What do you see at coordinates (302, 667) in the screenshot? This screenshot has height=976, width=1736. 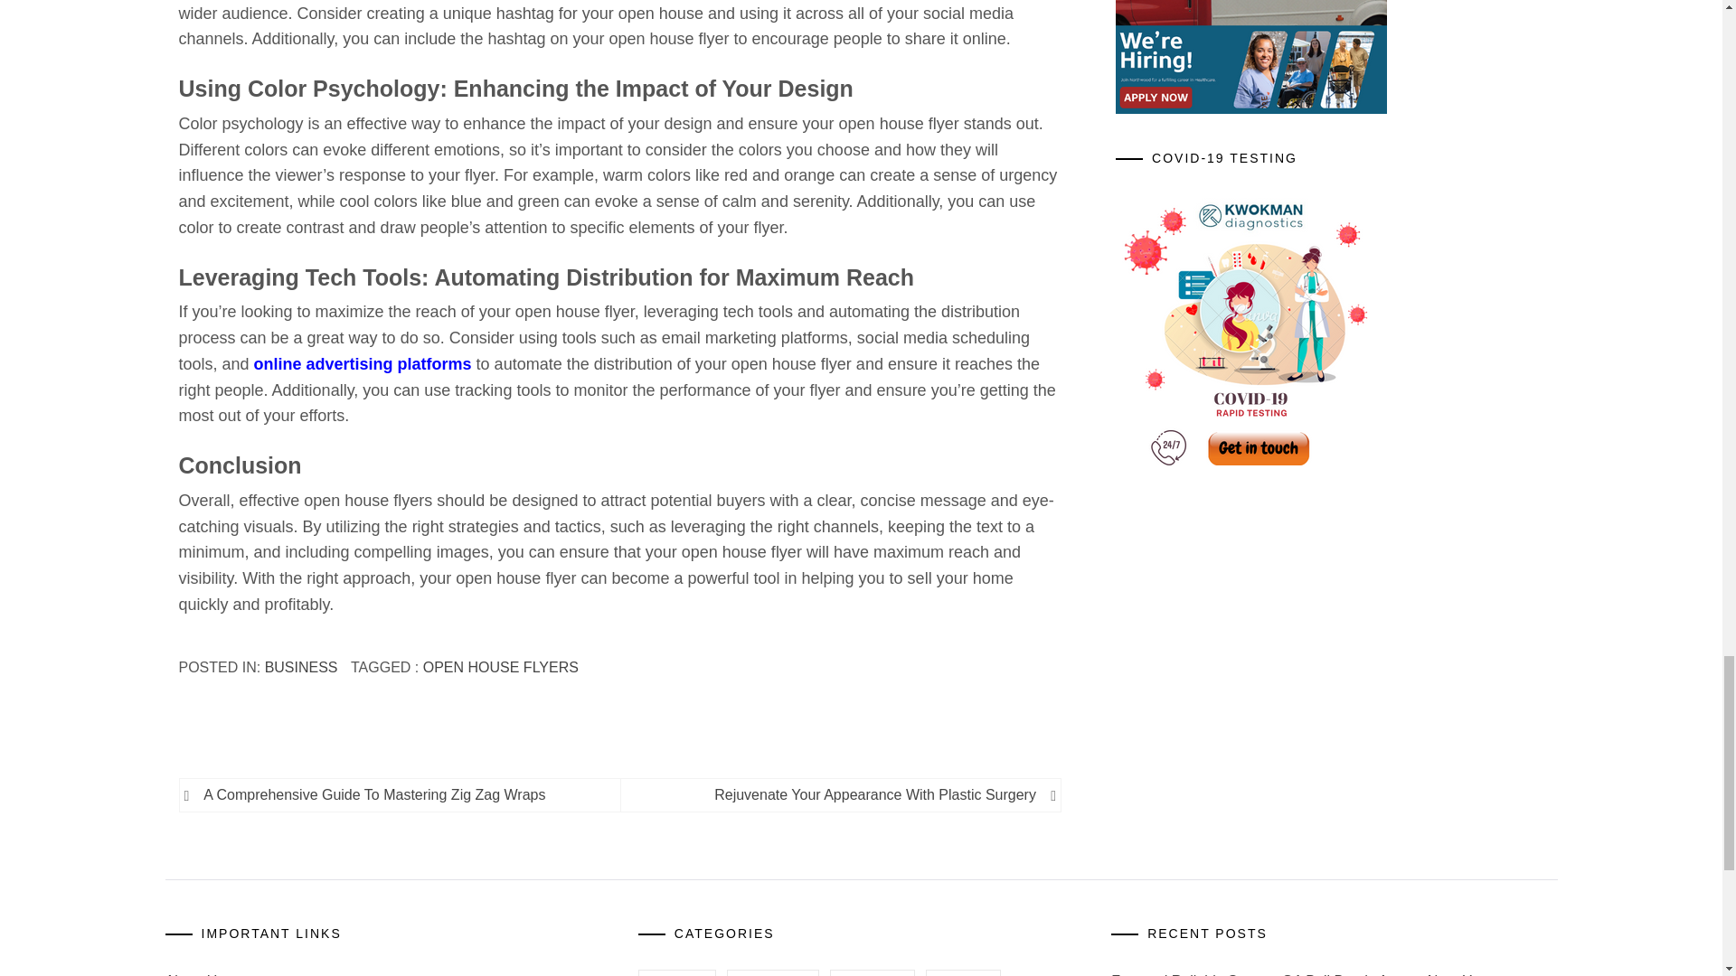 I see `BUSINESS` at bounding box center [302, 667].